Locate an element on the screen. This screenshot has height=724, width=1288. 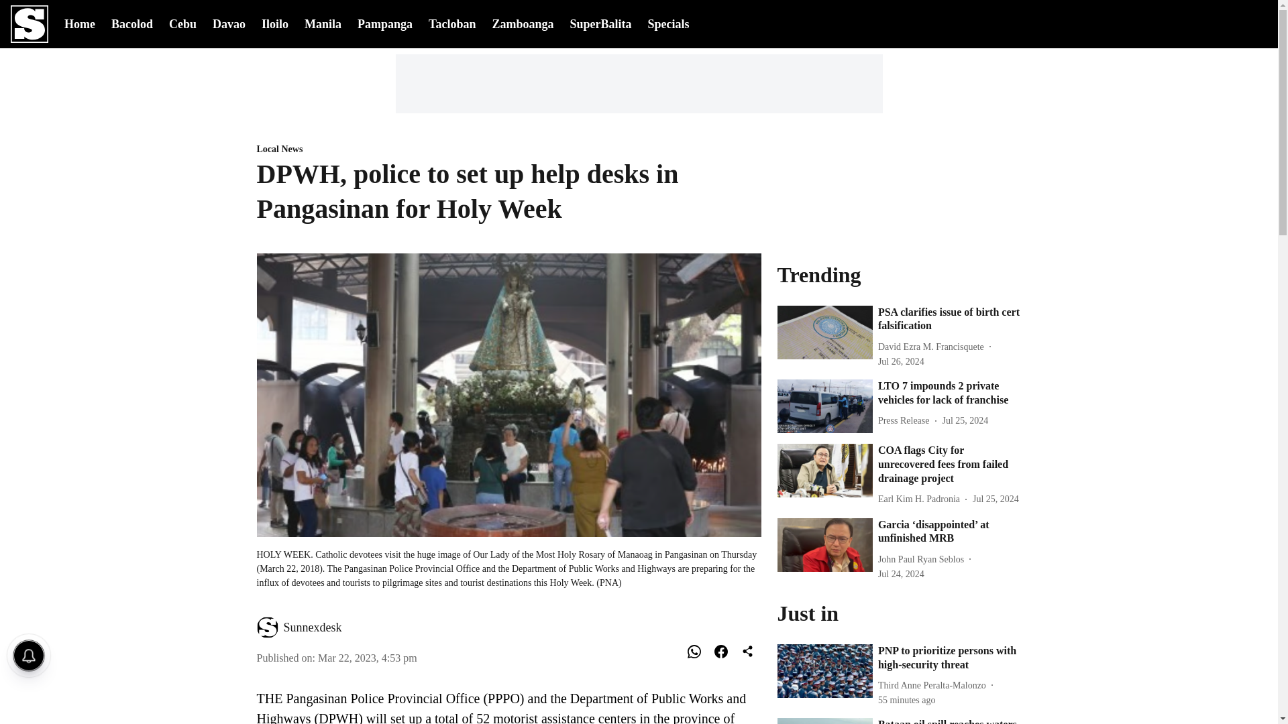
Home is located at coordinates (80, 23).